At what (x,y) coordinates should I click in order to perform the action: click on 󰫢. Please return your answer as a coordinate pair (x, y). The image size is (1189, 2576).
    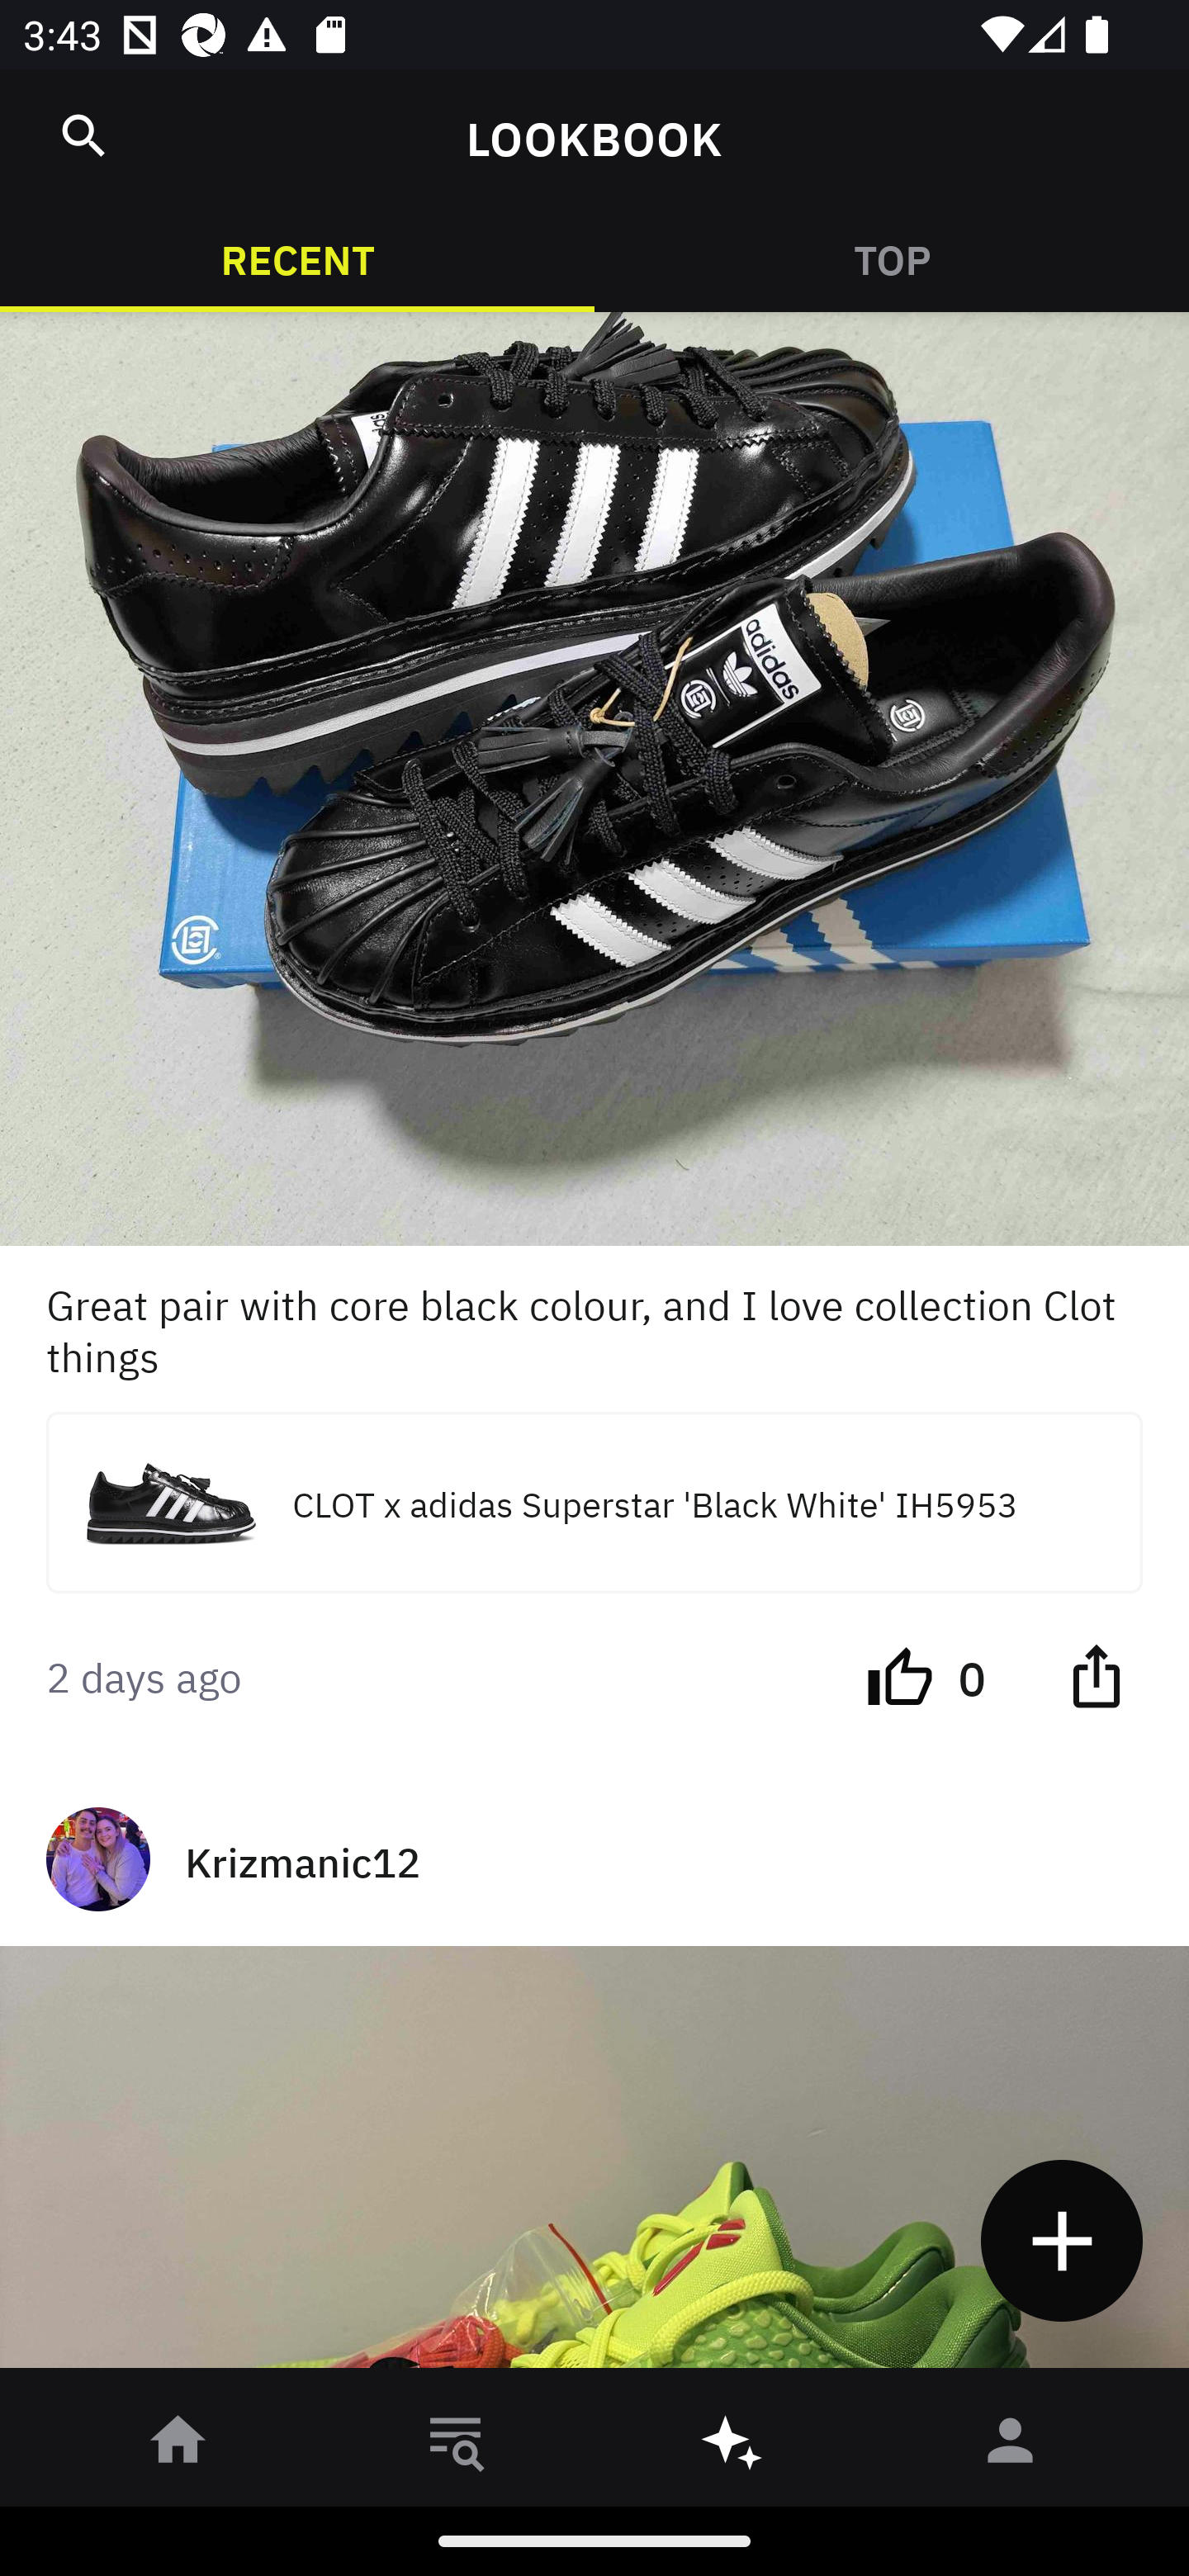
    Looking at the image, I should click on (733, 2446).